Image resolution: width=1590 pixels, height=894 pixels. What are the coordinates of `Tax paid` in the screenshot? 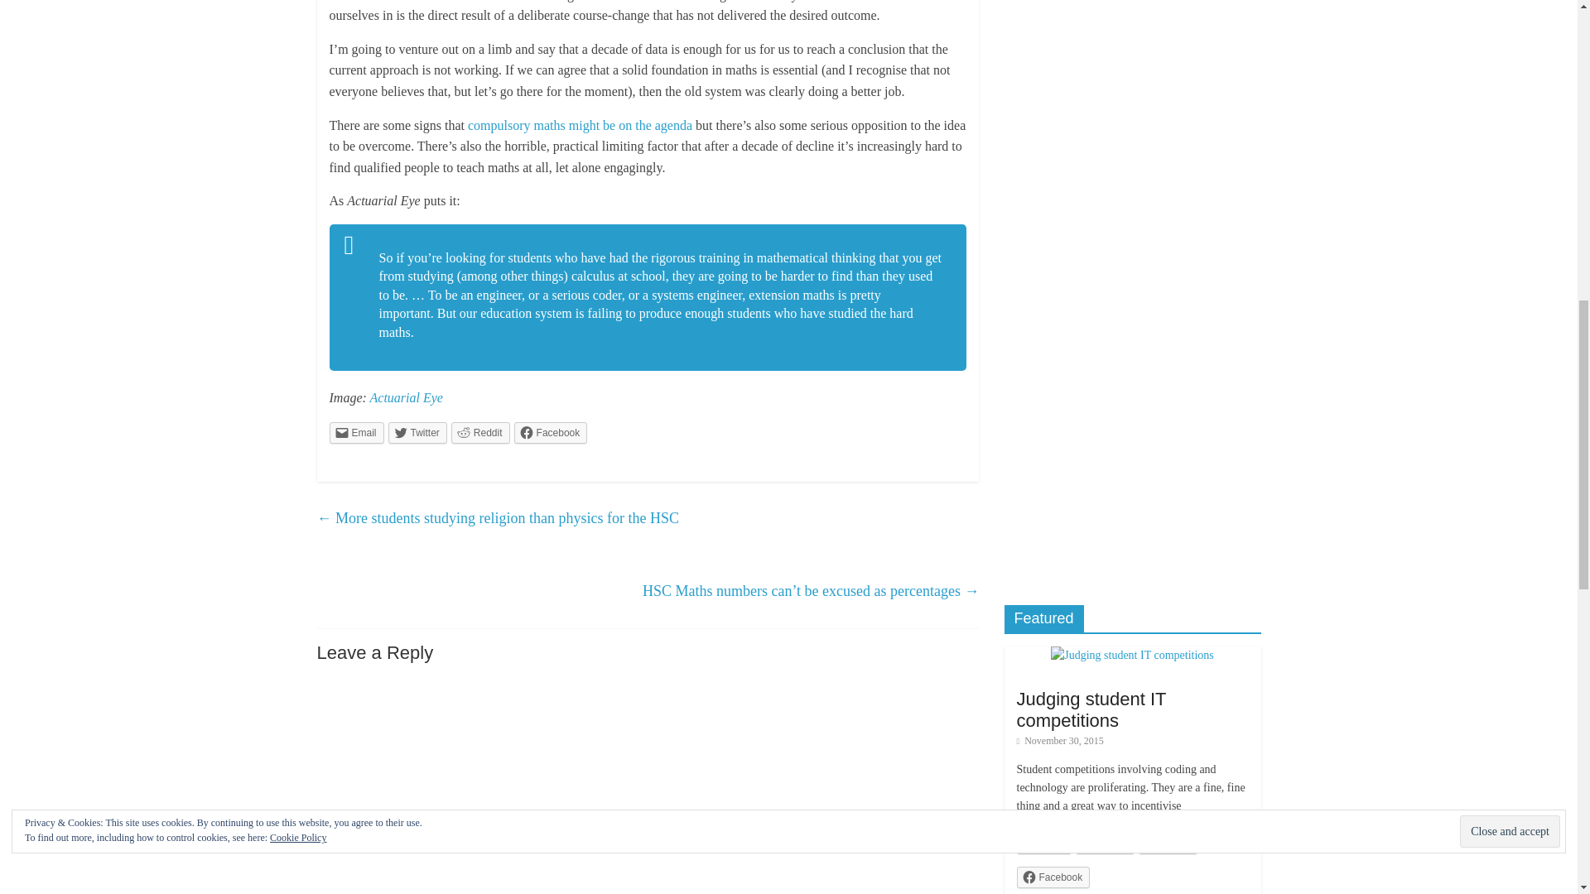 It's located at (1128, 137).